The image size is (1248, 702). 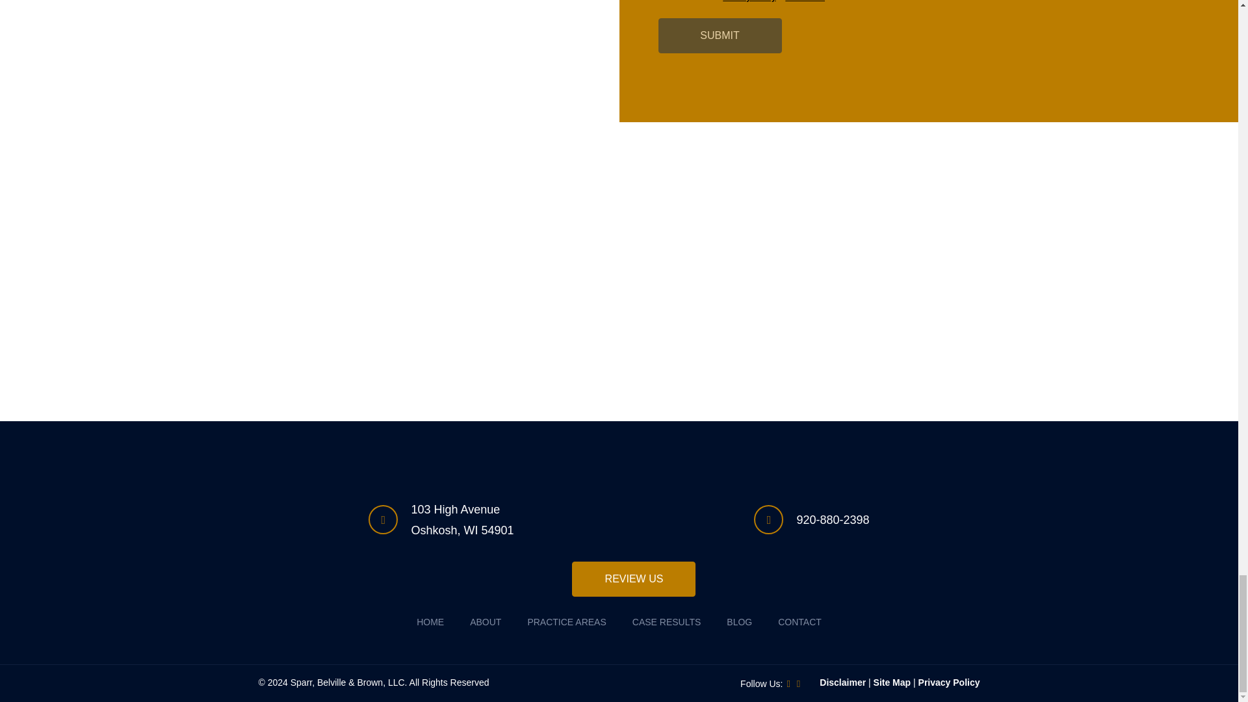 I want to click on submit, so click(x=719, y=36).